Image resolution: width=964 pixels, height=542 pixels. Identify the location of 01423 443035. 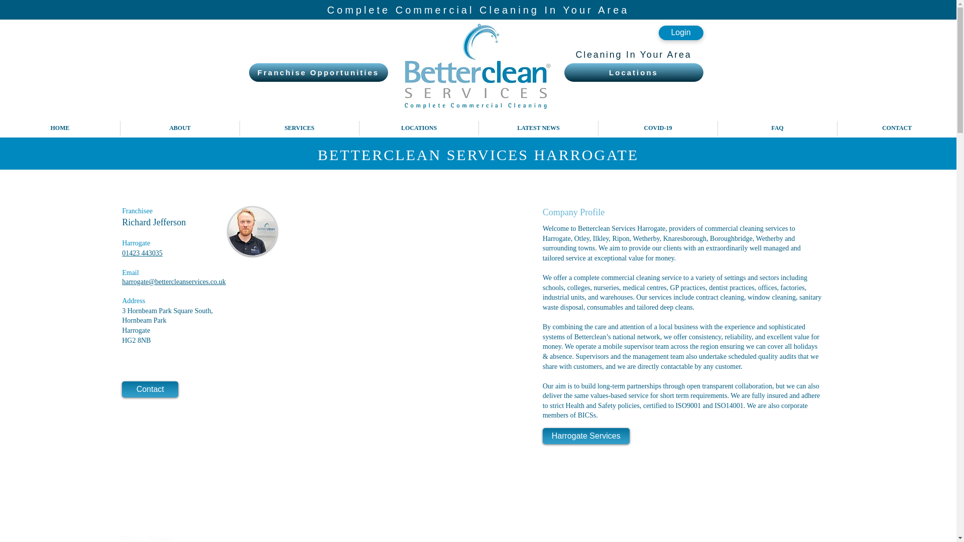
(143, 253).